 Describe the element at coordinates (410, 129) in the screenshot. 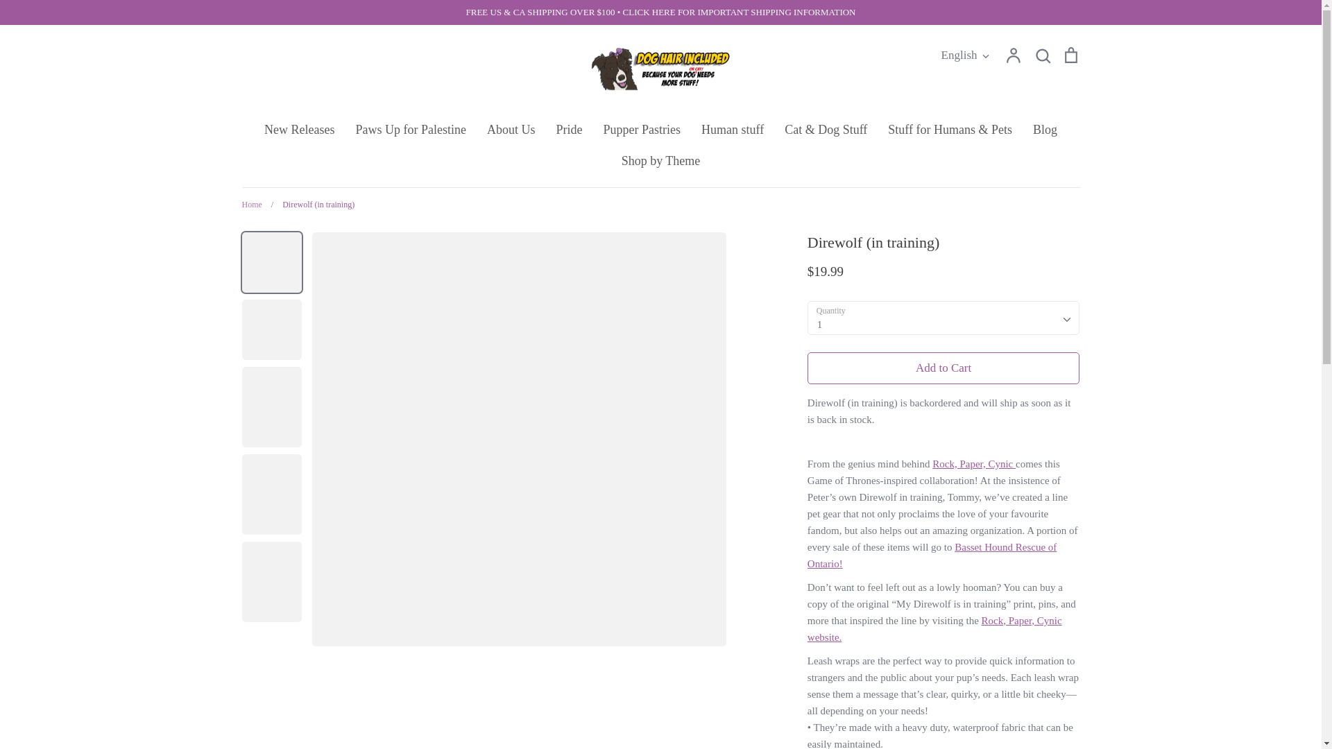

I see `Paws Up for Palestine` at that location.